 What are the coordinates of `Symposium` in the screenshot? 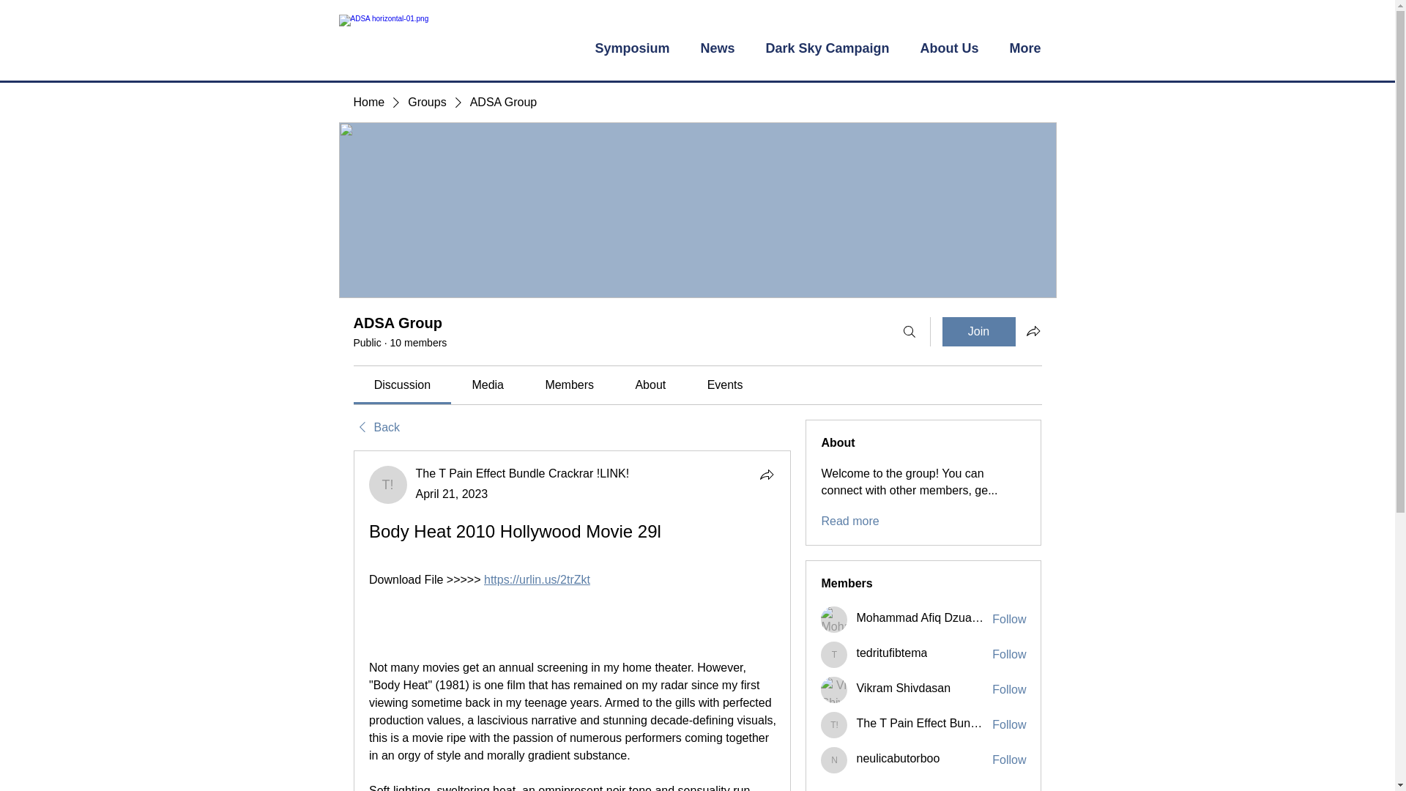 It's located at (633, 48).